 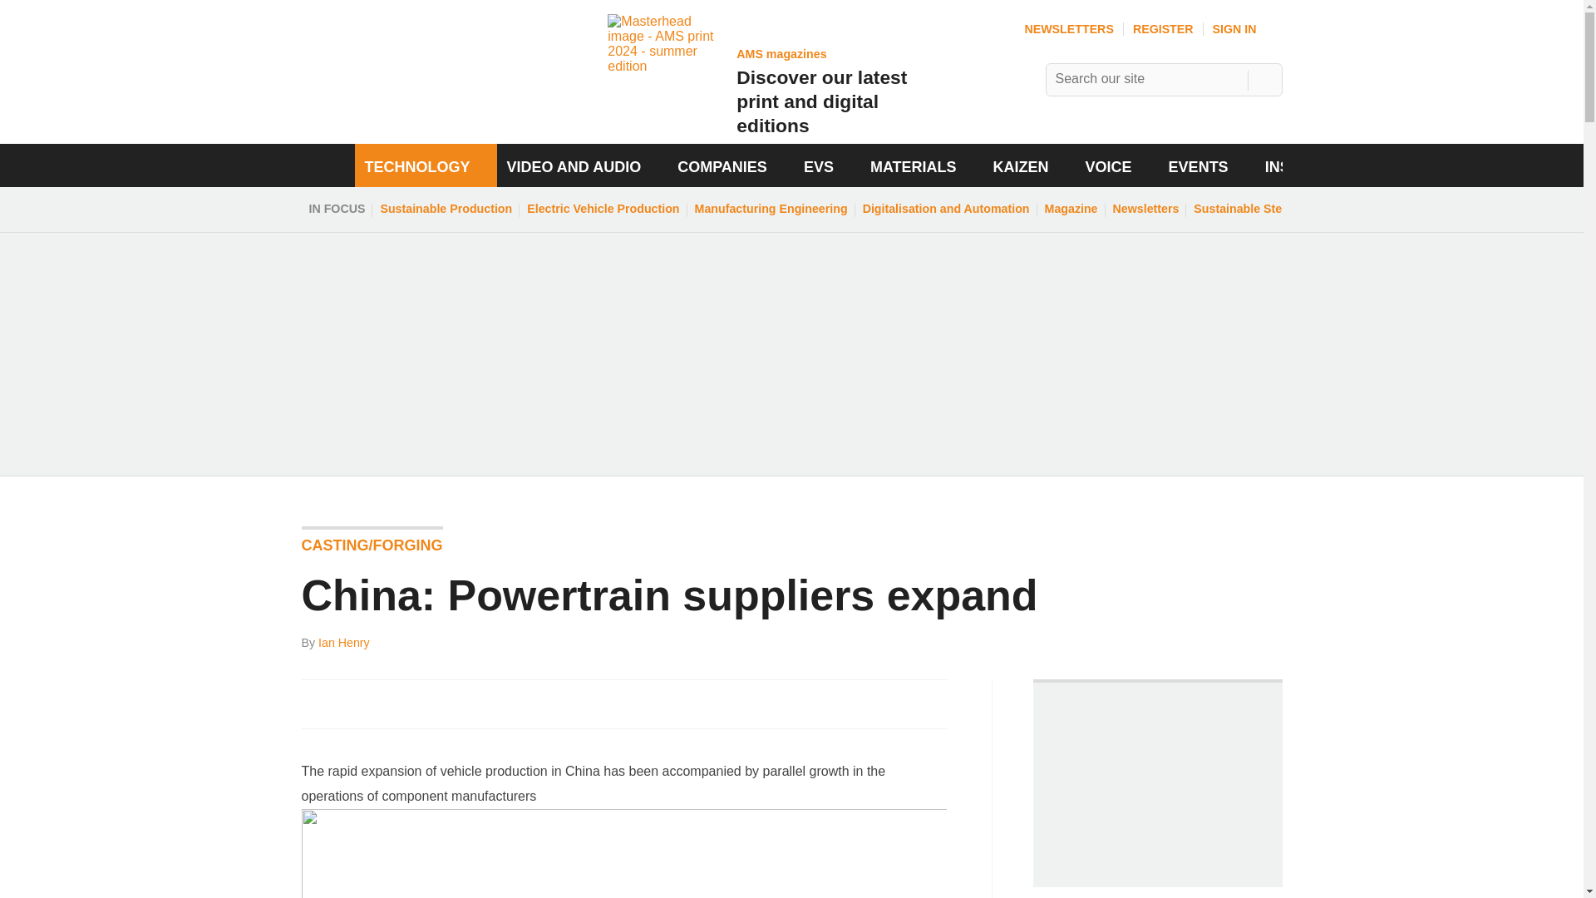 I want to click on Manufacturing Engineering, so click(x=771, y=209).